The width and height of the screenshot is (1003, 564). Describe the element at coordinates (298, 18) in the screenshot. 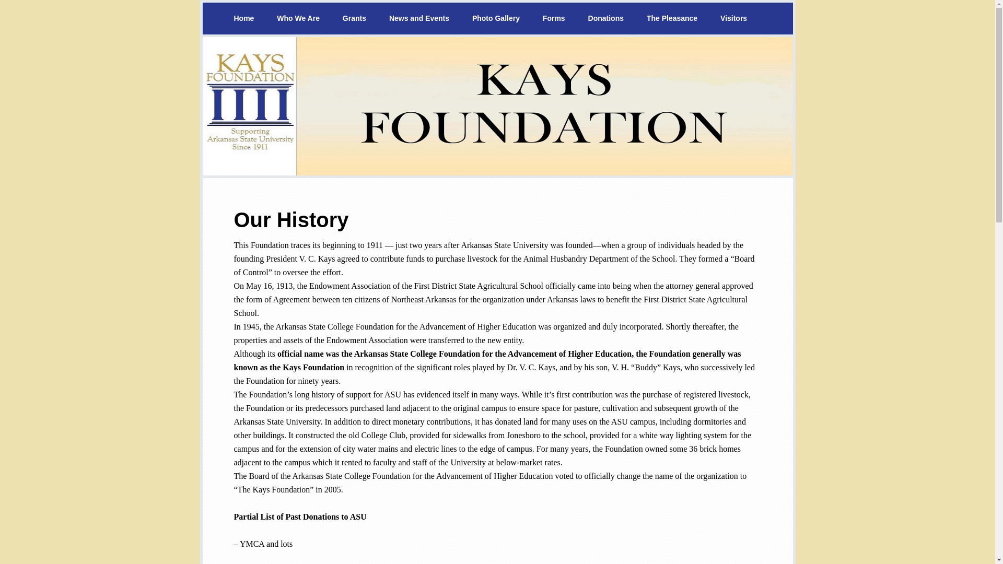

I see `Who We Are` at that location.